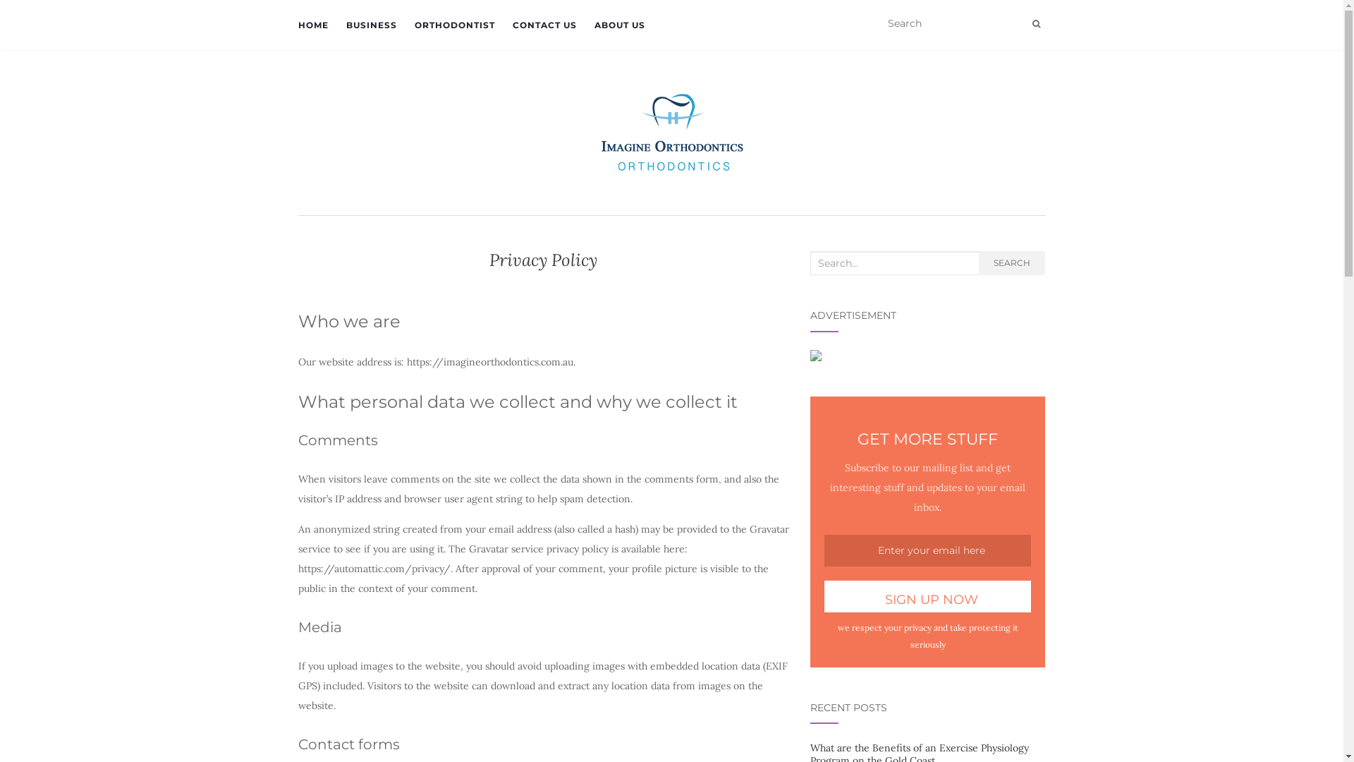 Image resolution: width=1354 pixels, height=762 pixels. Describe the element at coordinates (313, 25) in the screenshot. I see `HOME` at that location.